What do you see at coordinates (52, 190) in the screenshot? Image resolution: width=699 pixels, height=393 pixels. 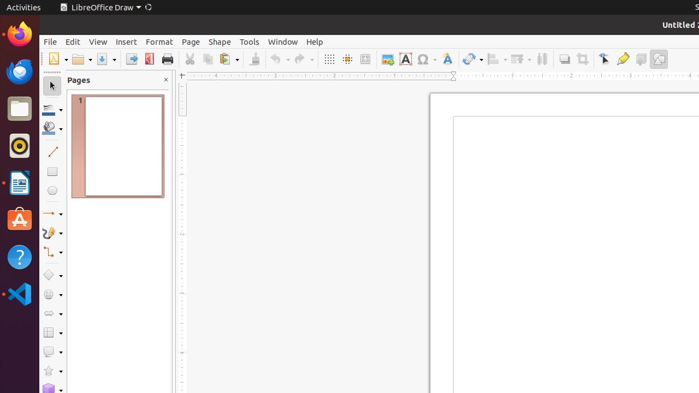 I see `Ellipse` at bounding box center [52, 190].